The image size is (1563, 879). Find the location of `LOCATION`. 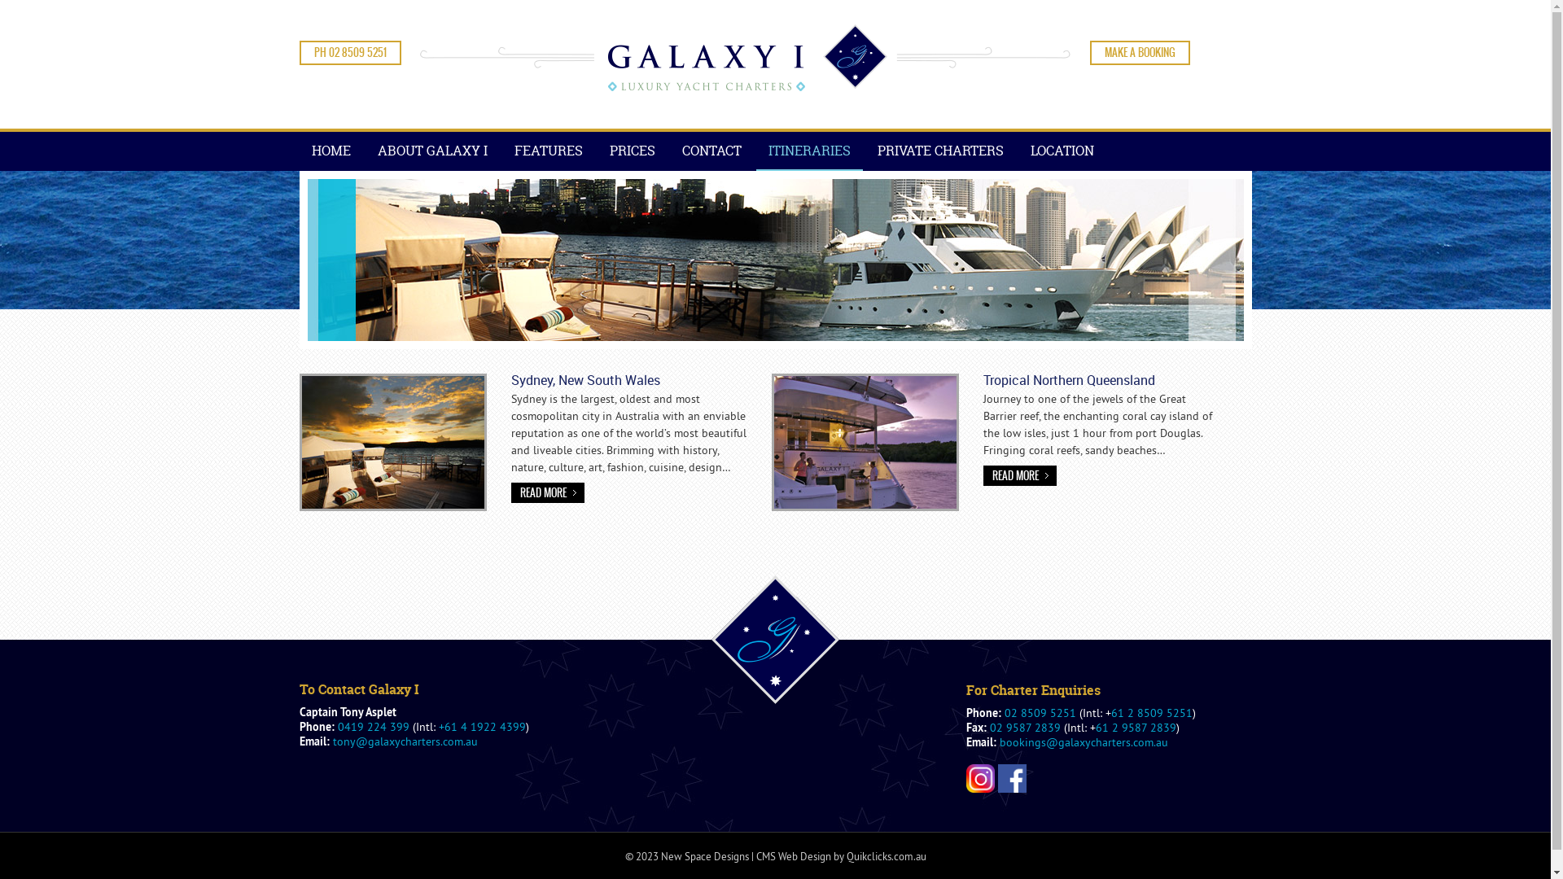

LOCATION is located at coordinates (1062, 151).